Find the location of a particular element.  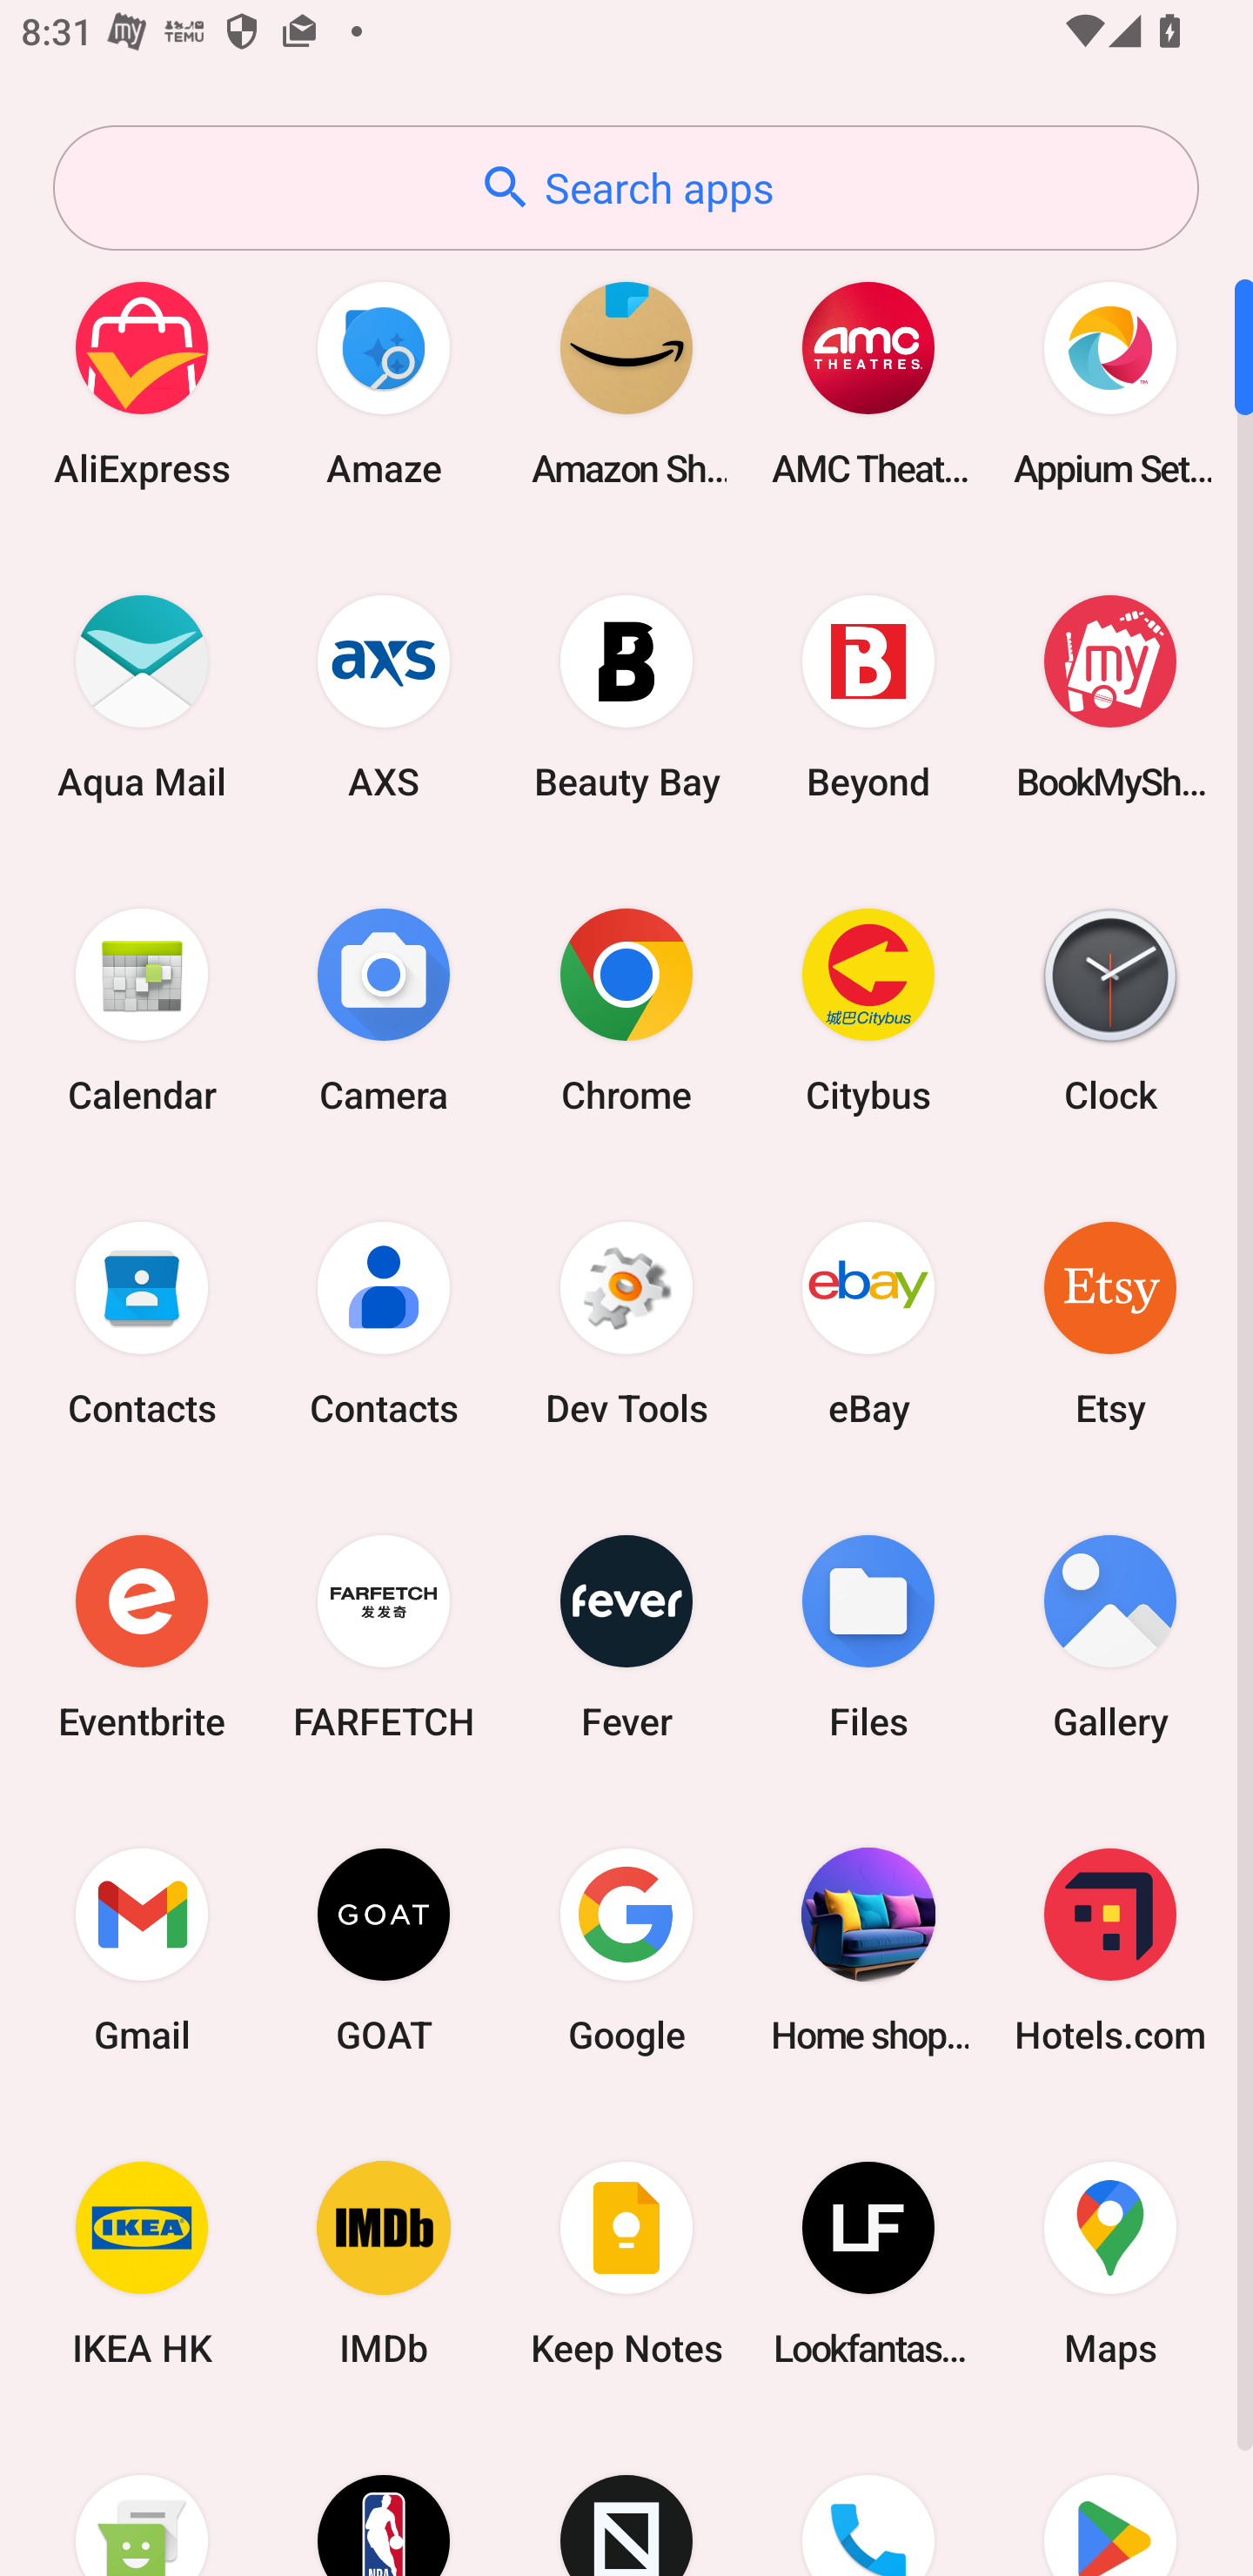

GOAT is located at coordinates (384, 1949).